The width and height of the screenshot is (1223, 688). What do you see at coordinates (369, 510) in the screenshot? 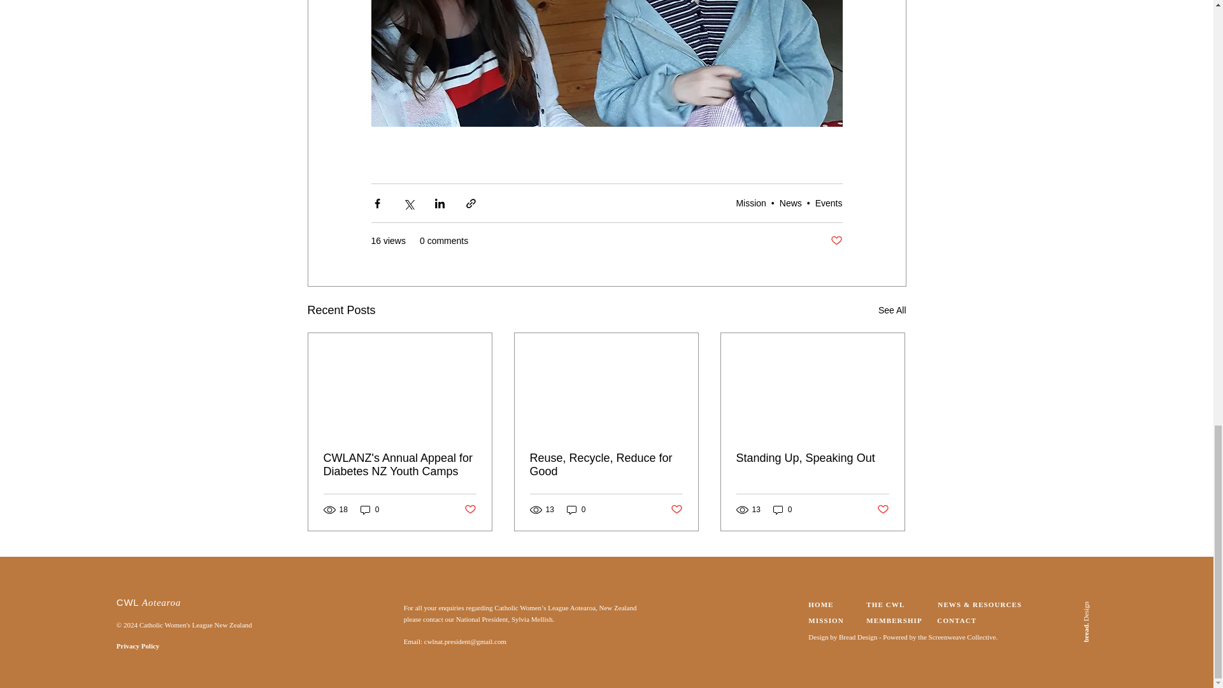
I see `0` at bounding box center [369, 510].